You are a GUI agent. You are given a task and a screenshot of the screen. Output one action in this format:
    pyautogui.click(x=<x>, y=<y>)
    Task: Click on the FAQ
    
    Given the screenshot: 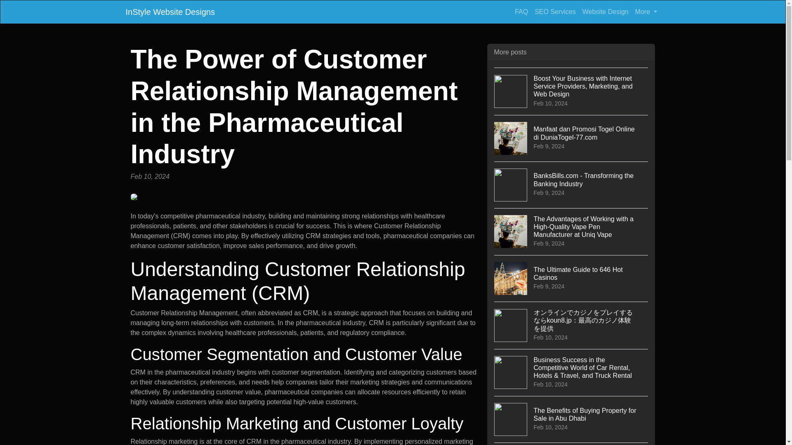 What is the action you would take?
    pyautogui.click(x=606, y=12)
    